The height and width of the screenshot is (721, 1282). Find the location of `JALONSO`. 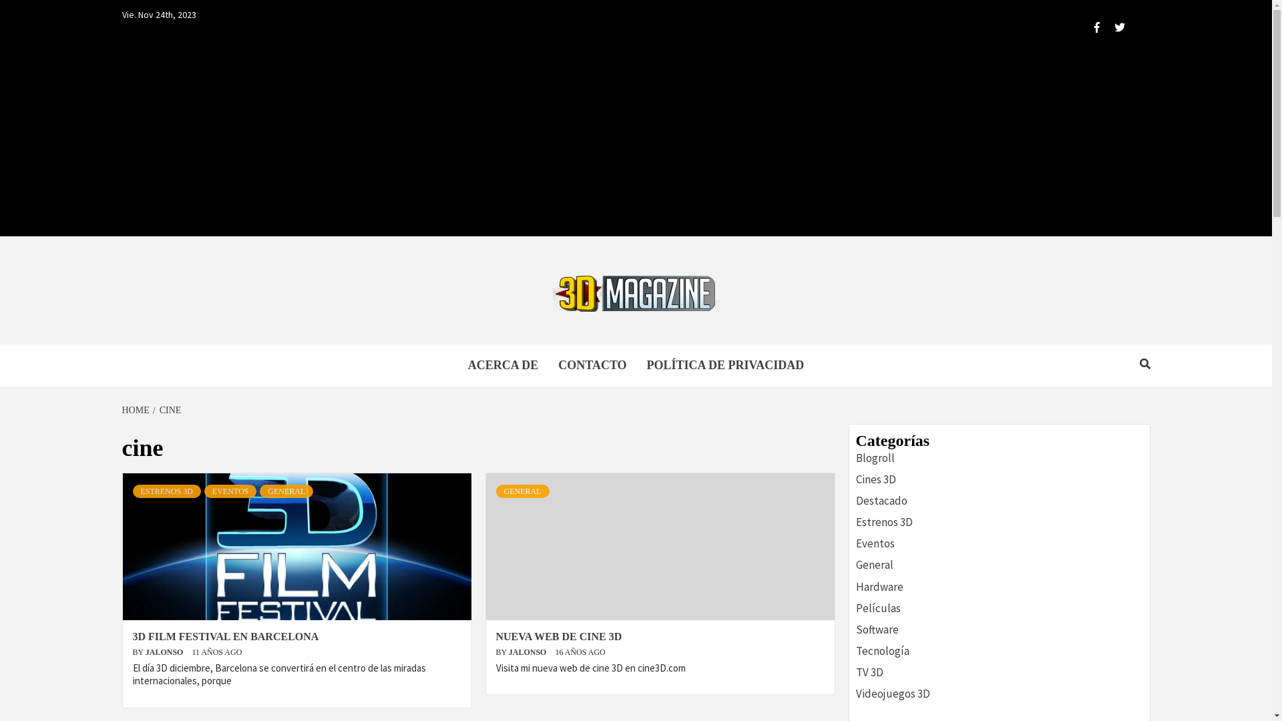

JALONSO is located at coordinates (529, 652).